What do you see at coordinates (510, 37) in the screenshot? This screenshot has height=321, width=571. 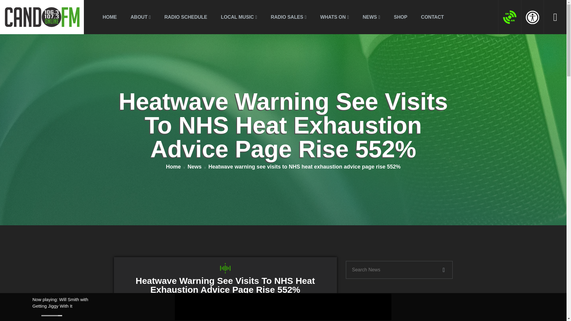 I see `Create New Account` at bounding box center [510, 37].